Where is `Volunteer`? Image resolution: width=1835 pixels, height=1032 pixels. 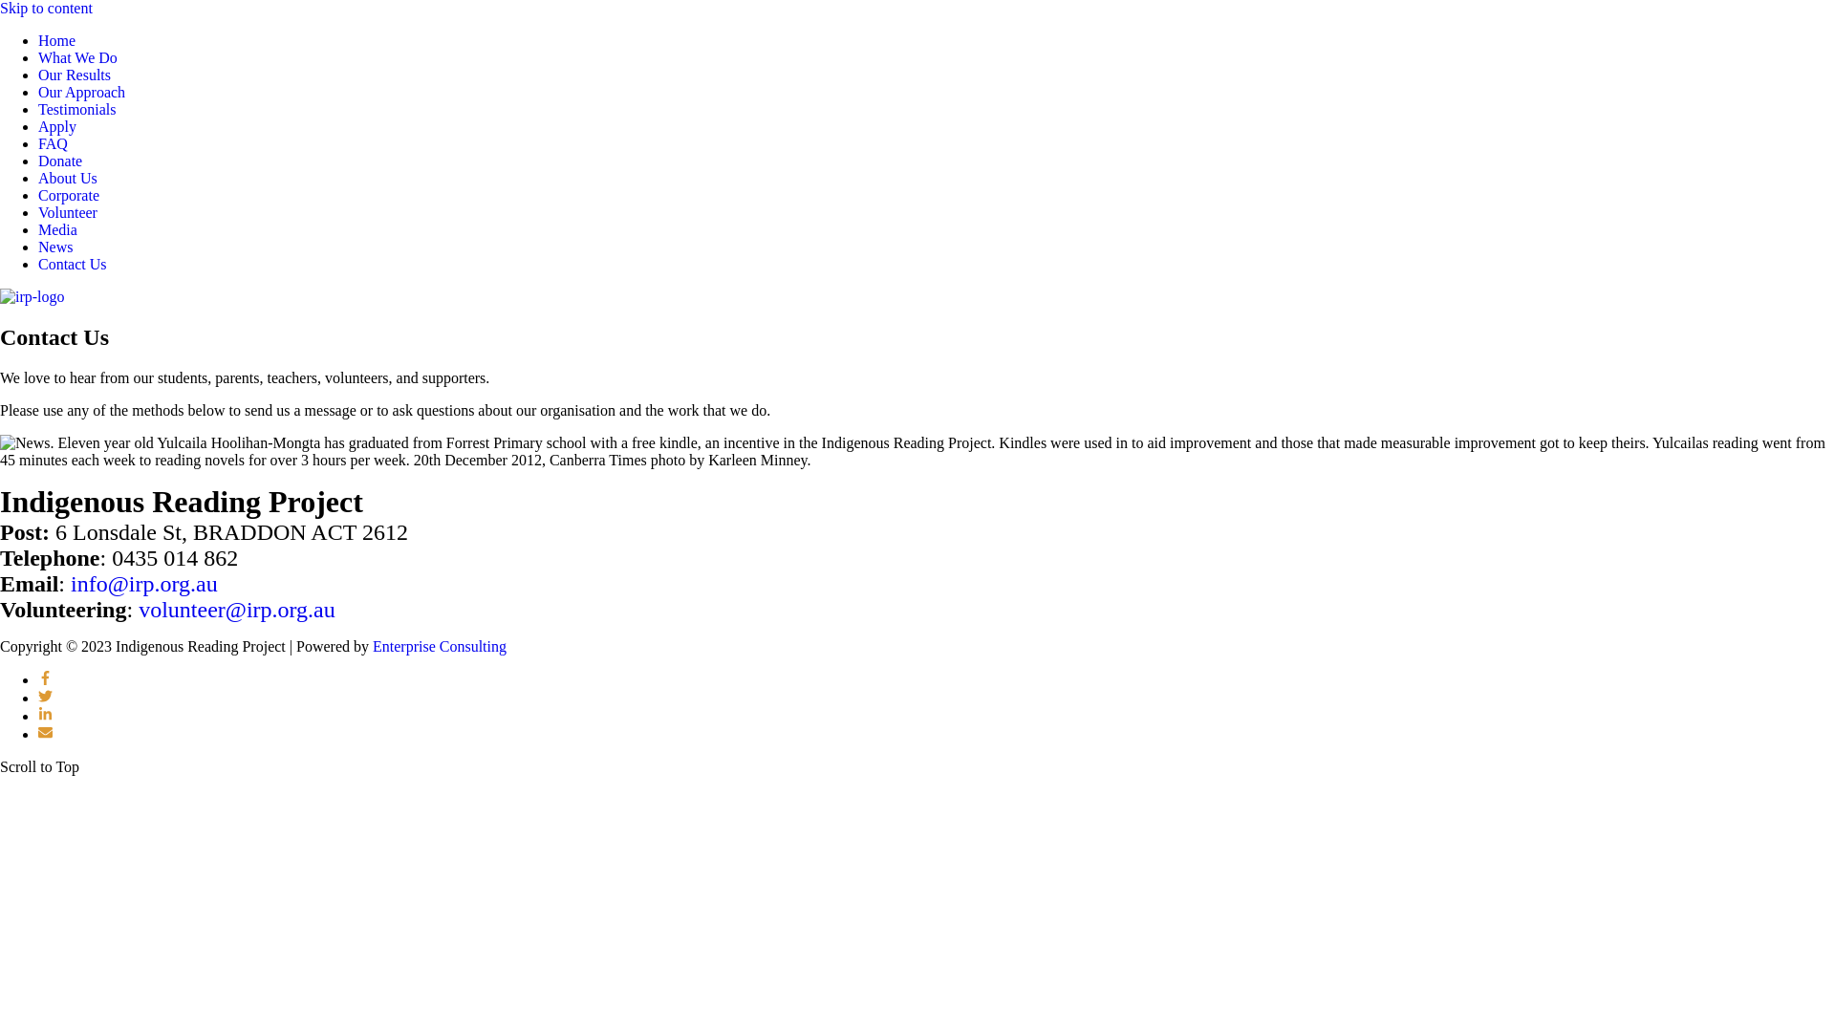
Volunteer is located at coordinates (68, 212).